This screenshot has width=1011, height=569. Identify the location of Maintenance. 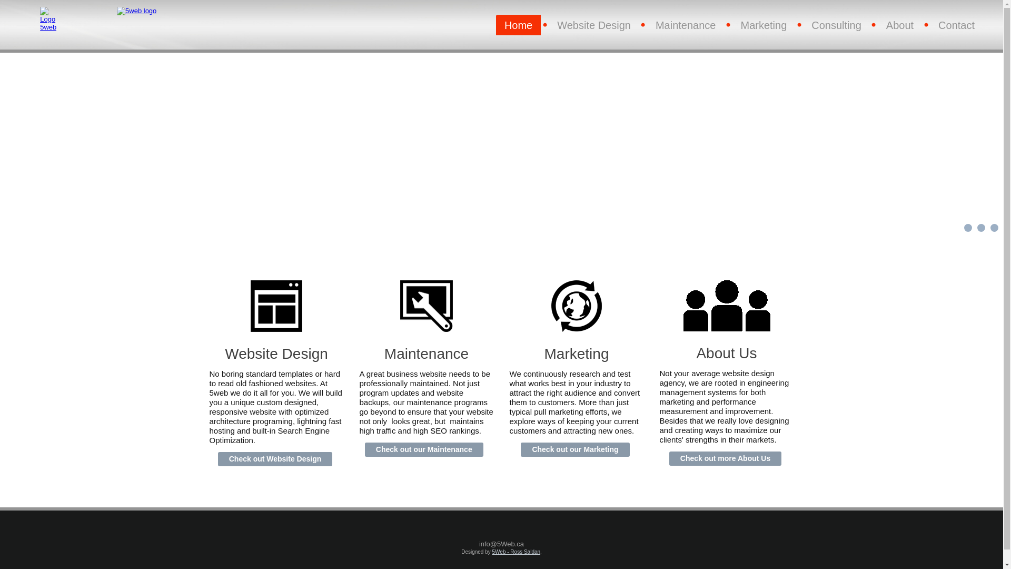
(686, 25).